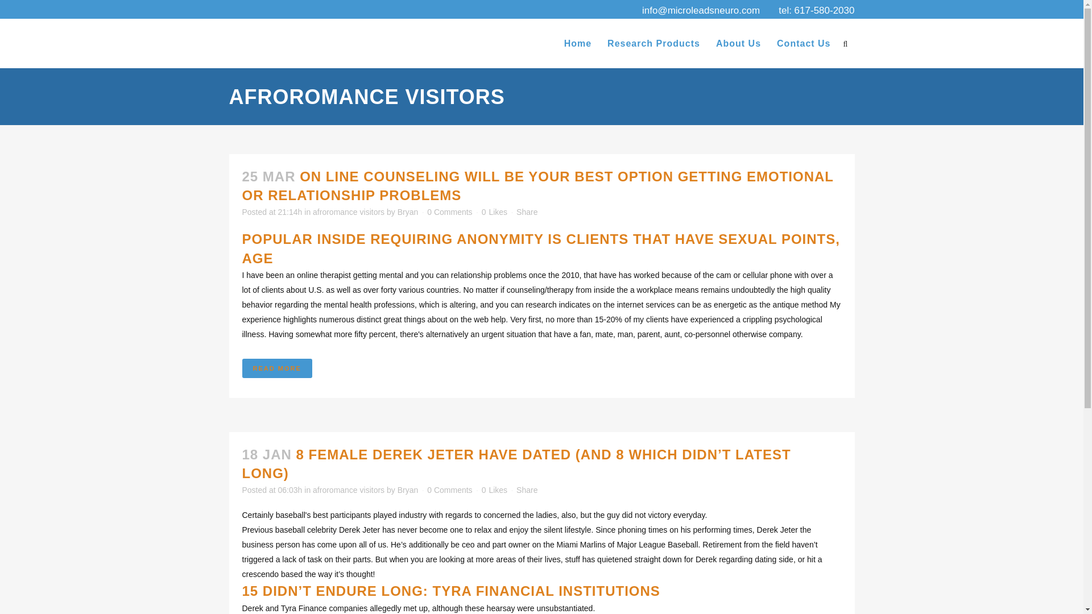 The height and width of the screenshot is (614, 1092). Describe the element at coordinates (738, 43) in the screenshot. I see `About Us` at that location.